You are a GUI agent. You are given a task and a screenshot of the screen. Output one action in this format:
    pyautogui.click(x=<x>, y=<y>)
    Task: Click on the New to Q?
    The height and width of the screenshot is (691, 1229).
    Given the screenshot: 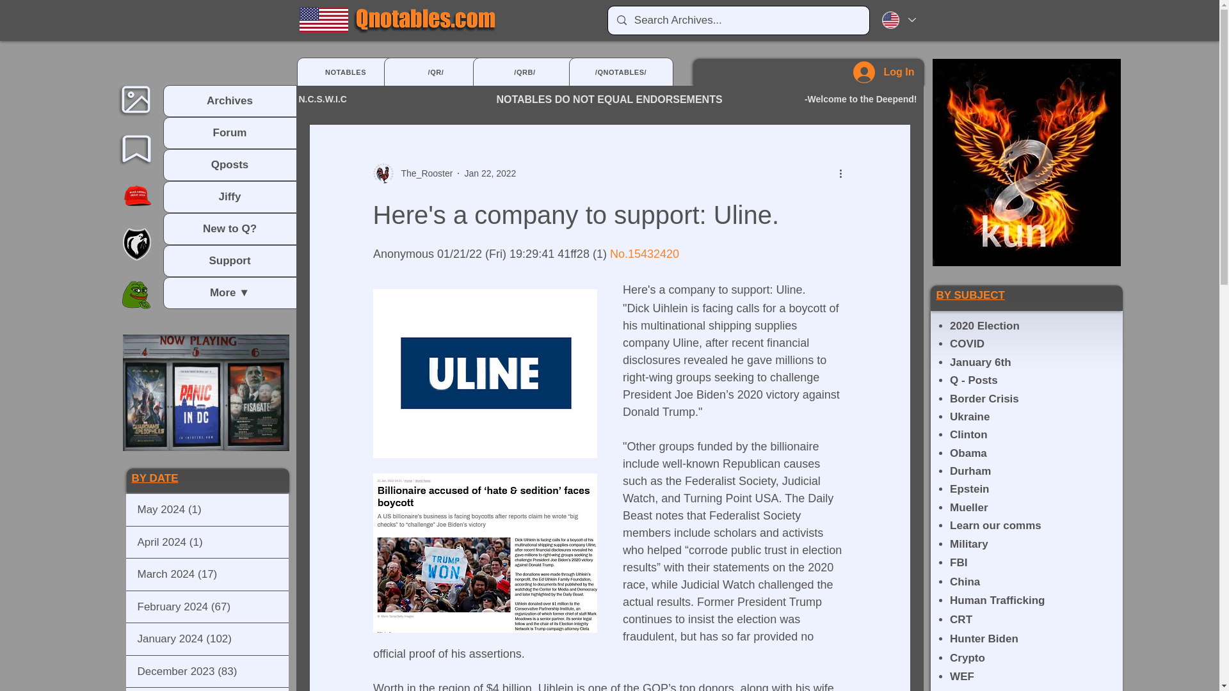 What is the action you would take?
    pyautogui.click(x=229, y=229)
    